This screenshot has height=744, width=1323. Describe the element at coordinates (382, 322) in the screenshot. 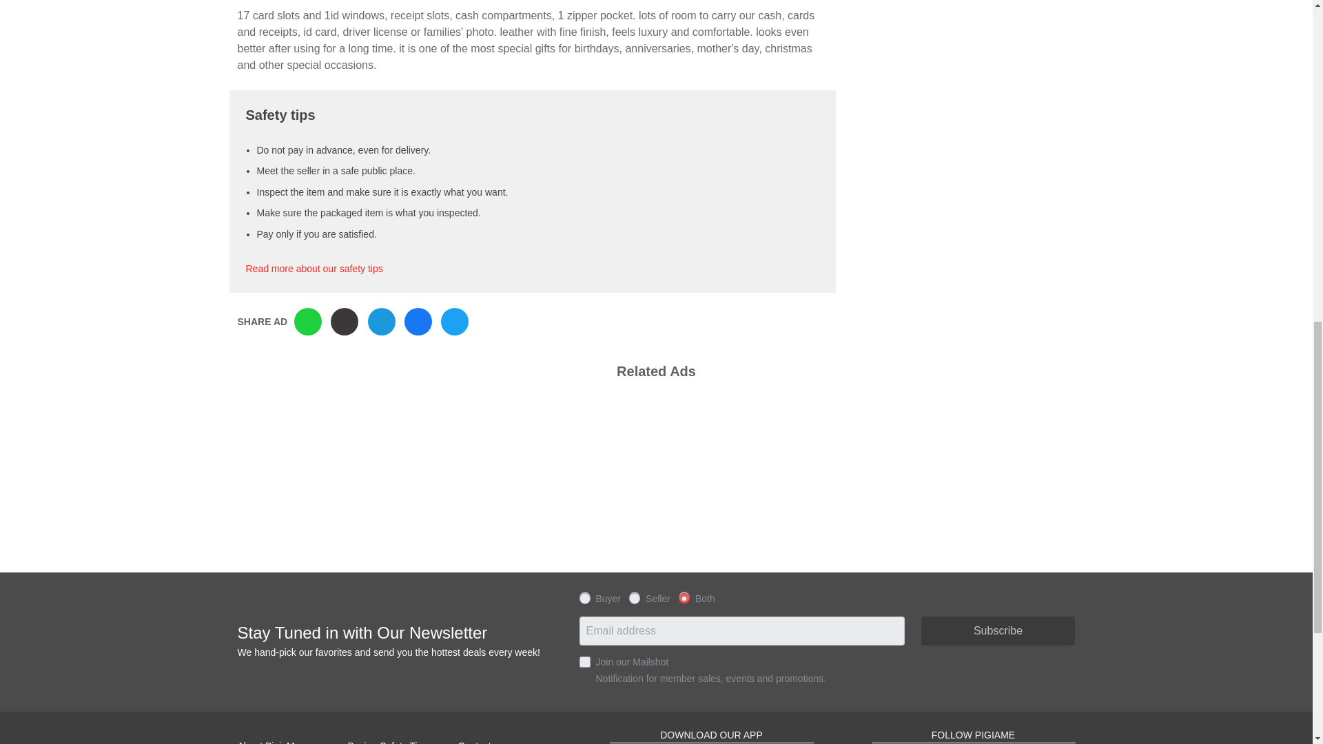

I see `Share via Email` at that location.